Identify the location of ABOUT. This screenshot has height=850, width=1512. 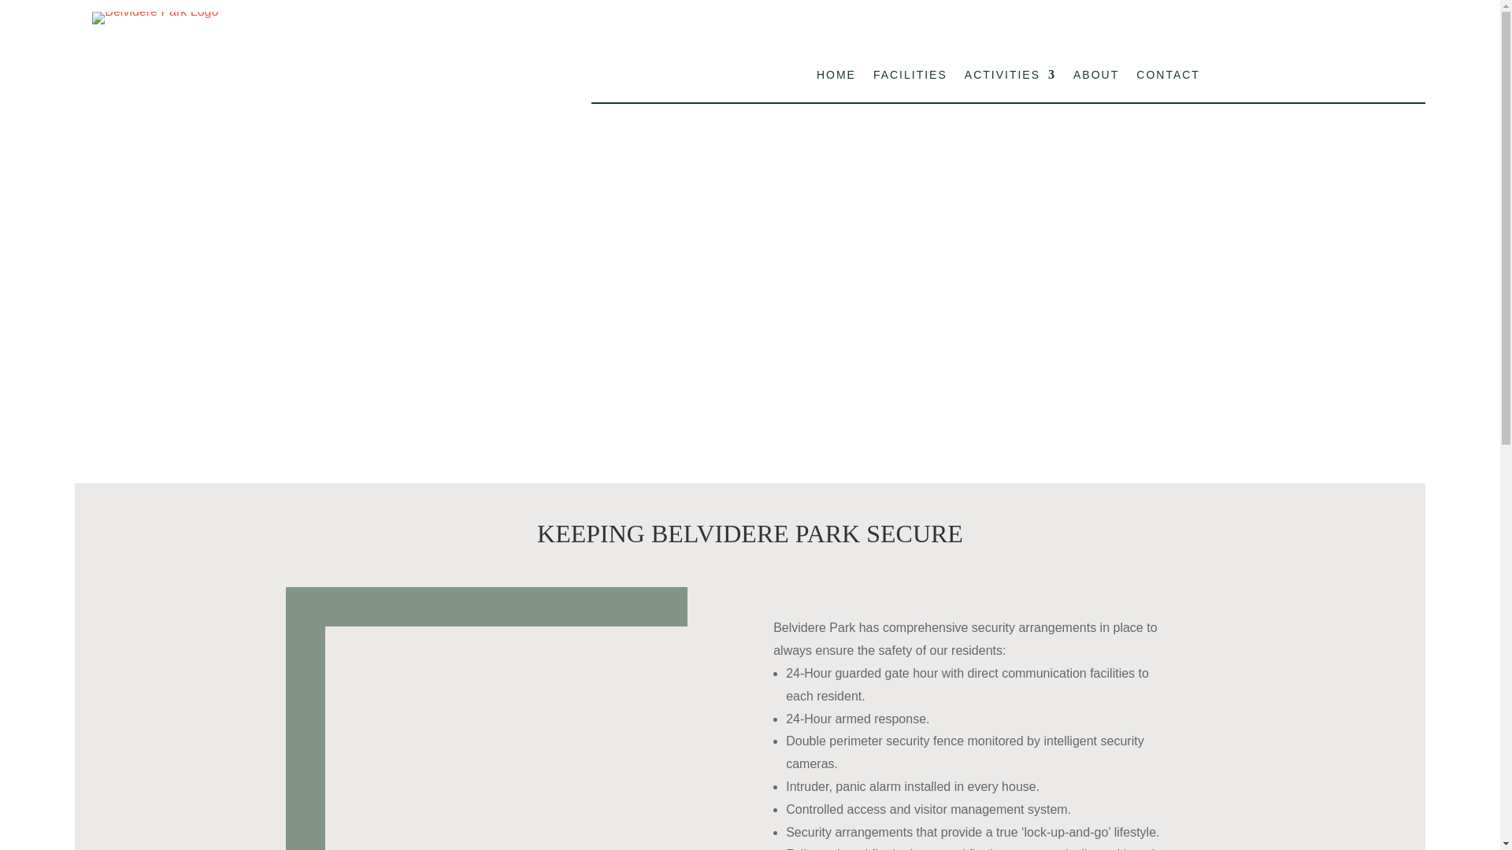
(1096, 77).